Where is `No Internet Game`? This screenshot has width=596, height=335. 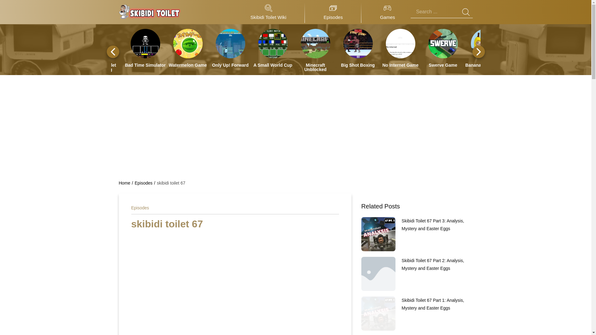
No Internet Game is located at coordinates (400, 48).